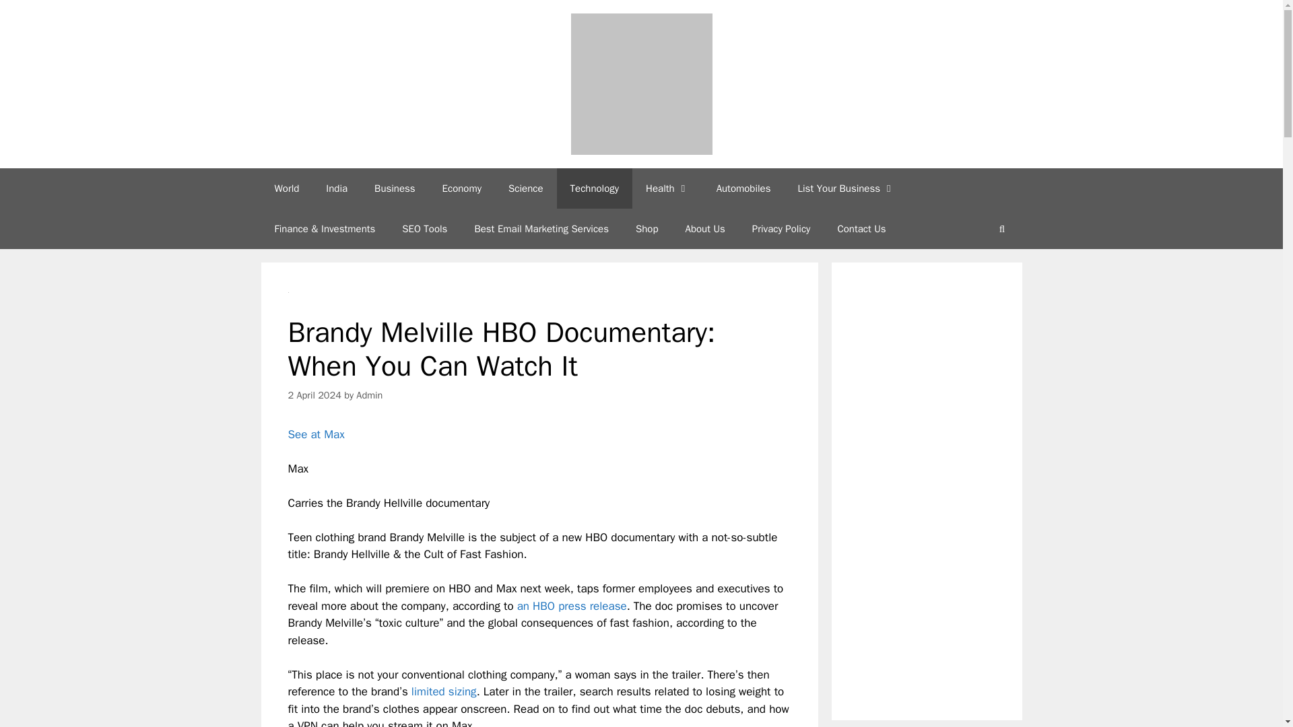  Describe the element at coordinates (462, 188) in the screenshot. I see `Economy` at that location.